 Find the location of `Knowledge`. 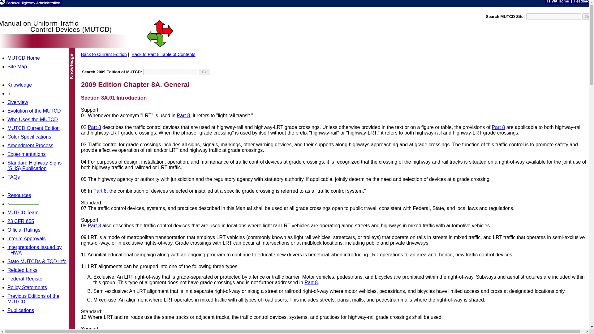

Knowledge is located at coordinates (19, 85).